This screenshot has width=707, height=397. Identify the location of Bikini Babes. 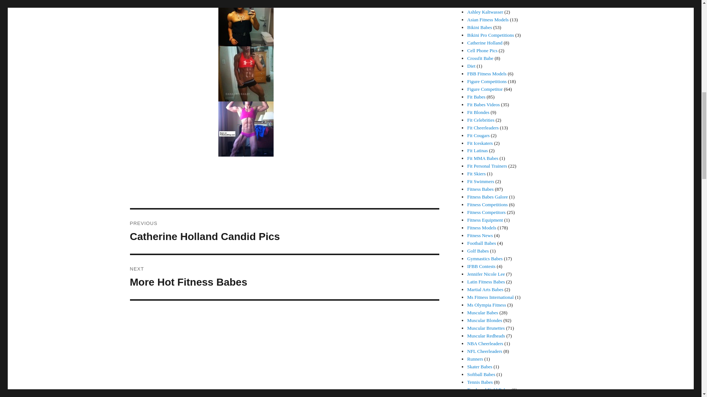
(477, 150).